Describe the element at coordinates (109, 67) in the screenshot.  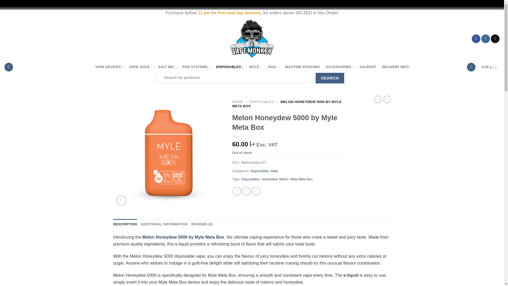
I see `VAPE DEVICES` at that location.